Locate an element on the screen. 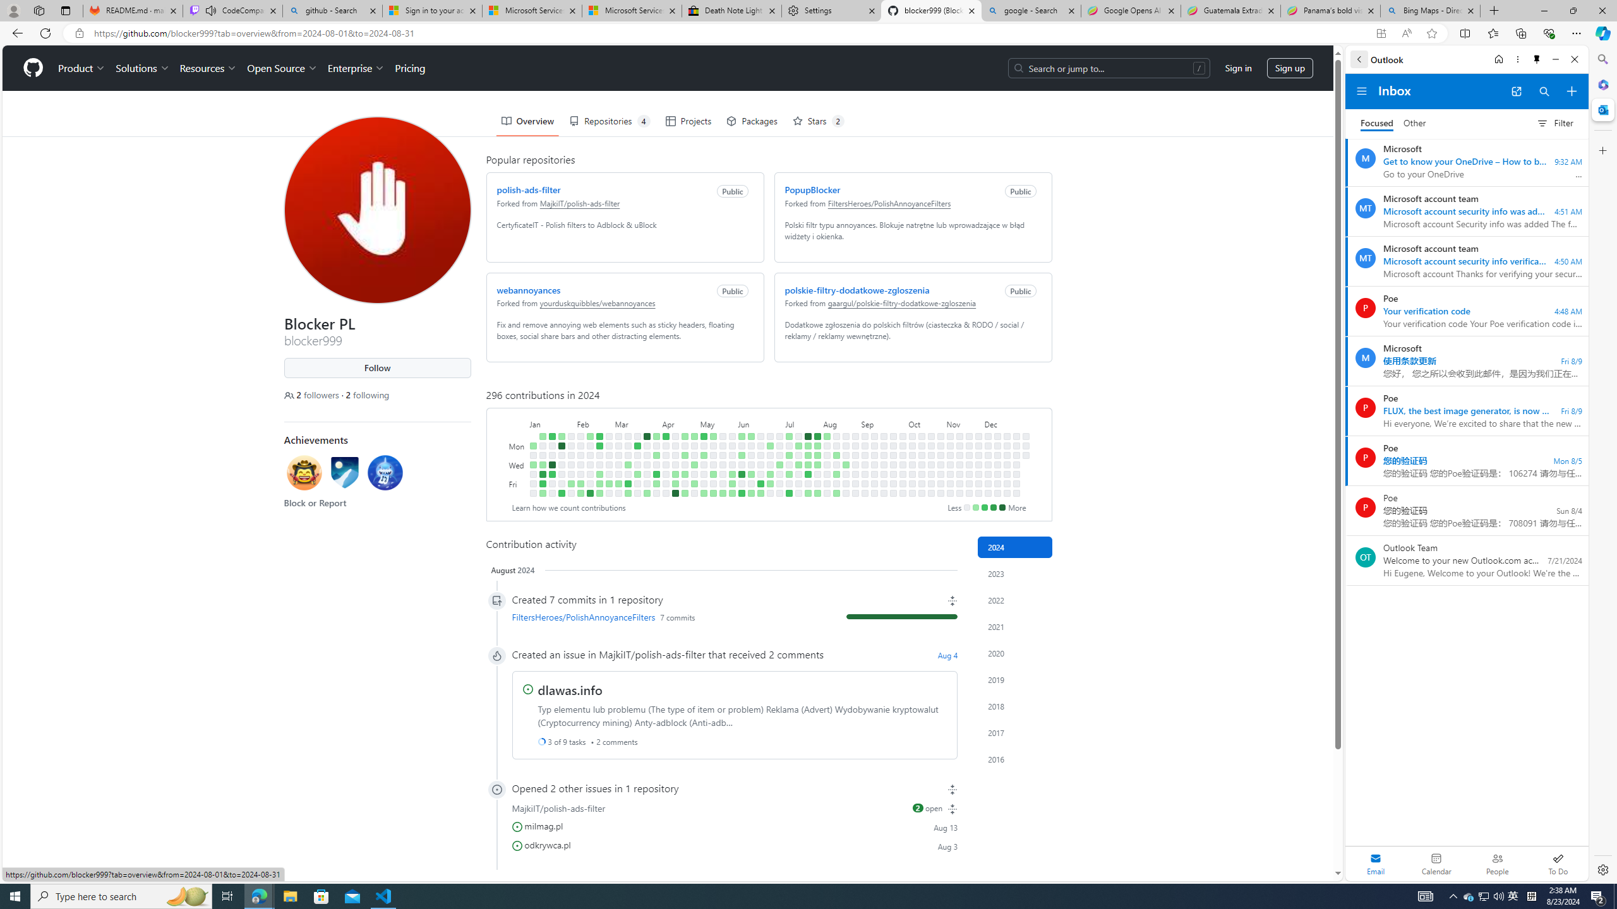  Contribution activity in 2019 is located at coordinates (1015, 679).